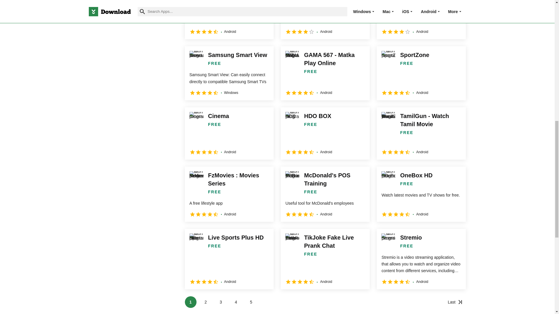  Describe the element at coordinates (229, 133) in the screenshot. I see `Cinema` at that location.